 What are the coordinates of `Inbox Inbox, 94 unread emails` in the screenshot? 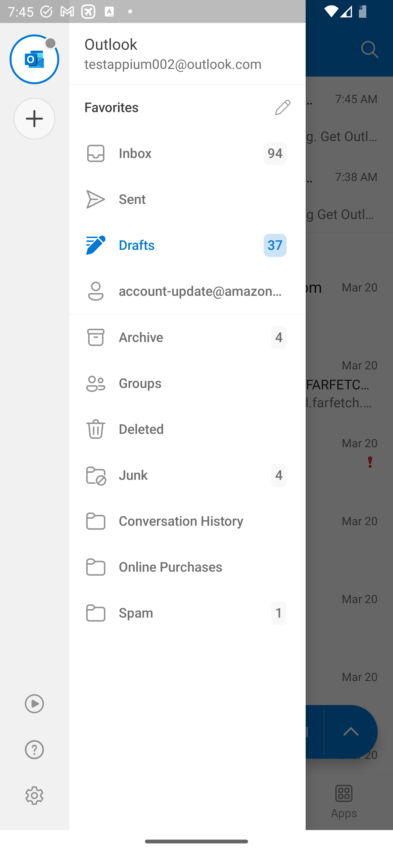 It's located at (187, 153).